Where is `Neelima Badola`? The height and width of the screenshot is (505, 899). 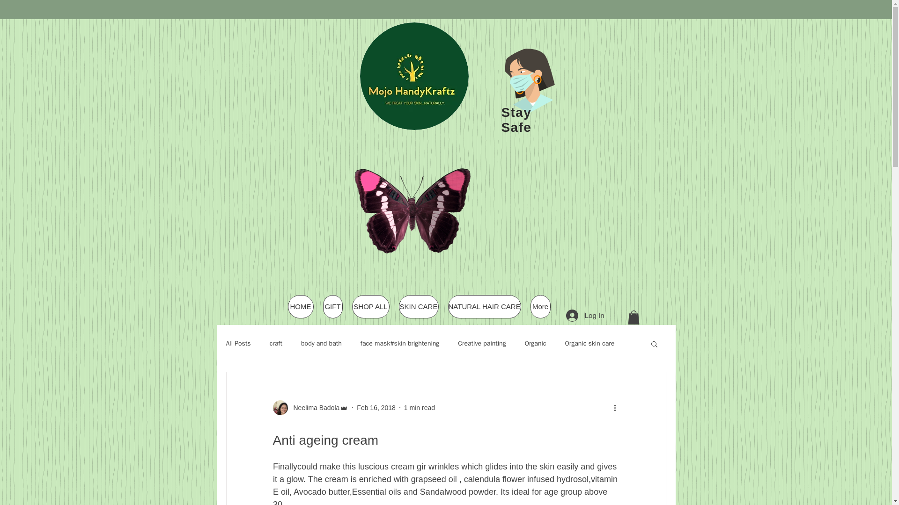 Neelima Badola is located at coordinates (310, 408).